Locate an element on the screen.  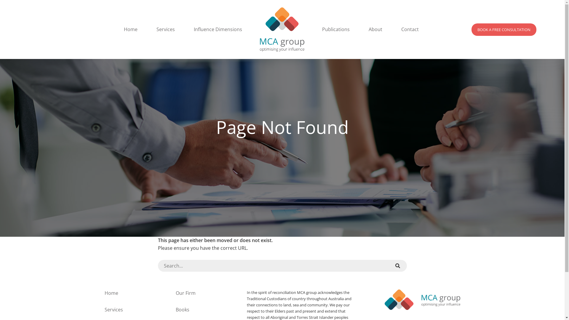
Services is located at coordinates (114, 310).